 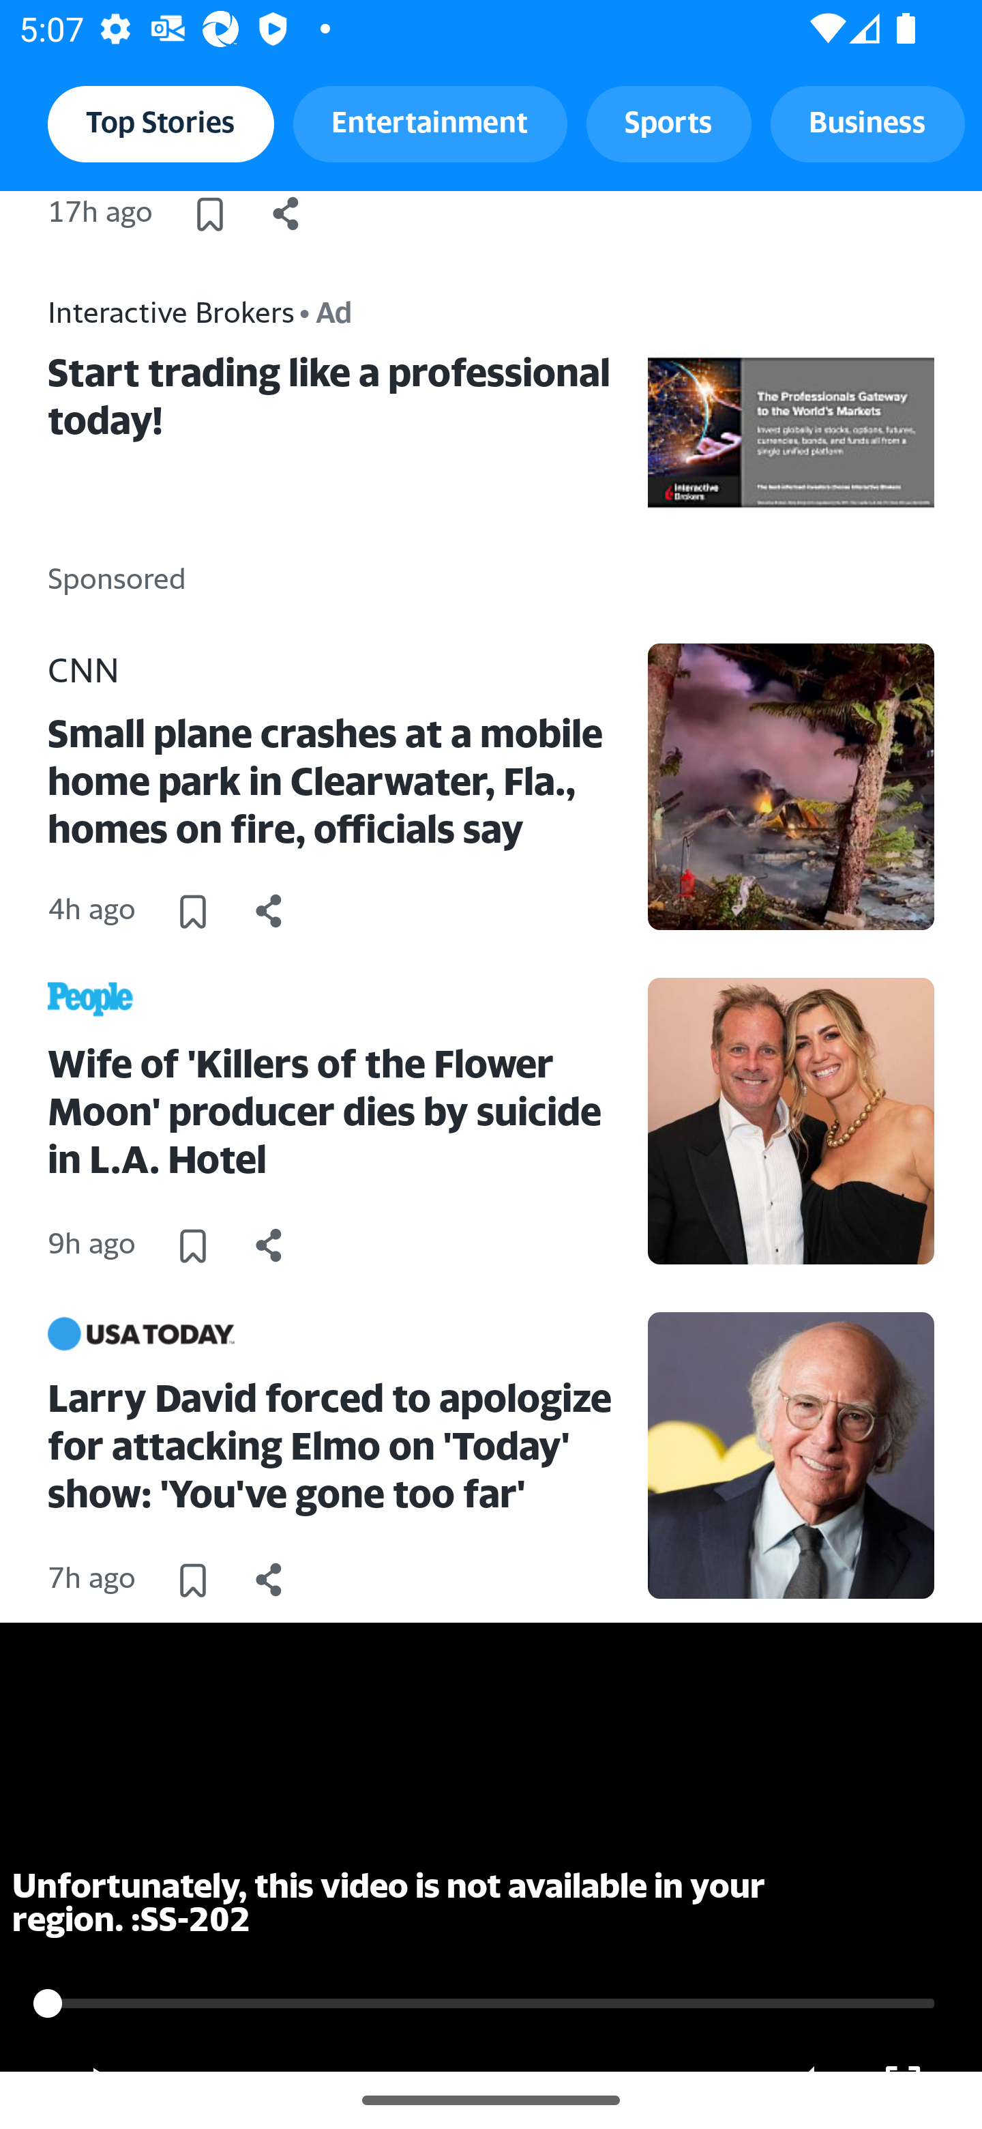 What do you see at coordinates (209, 213) in the screenshot?
I see `Save this article` at bounding box center [209, 213].